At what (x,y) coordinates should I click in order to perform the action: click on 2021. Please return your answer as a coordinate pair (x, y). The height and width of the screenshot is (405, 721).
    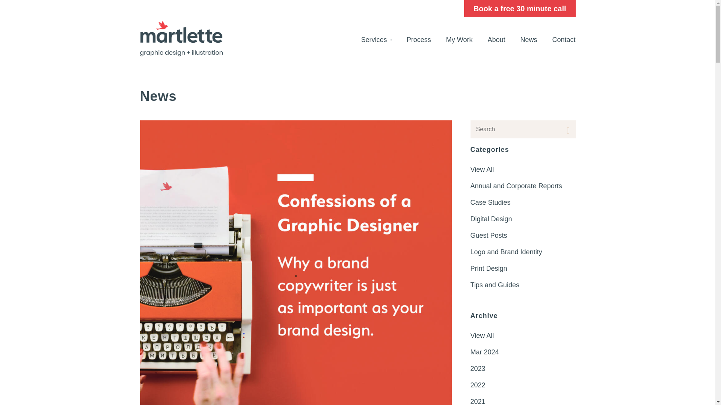
    Looking at the image, I should click on (523, 399).